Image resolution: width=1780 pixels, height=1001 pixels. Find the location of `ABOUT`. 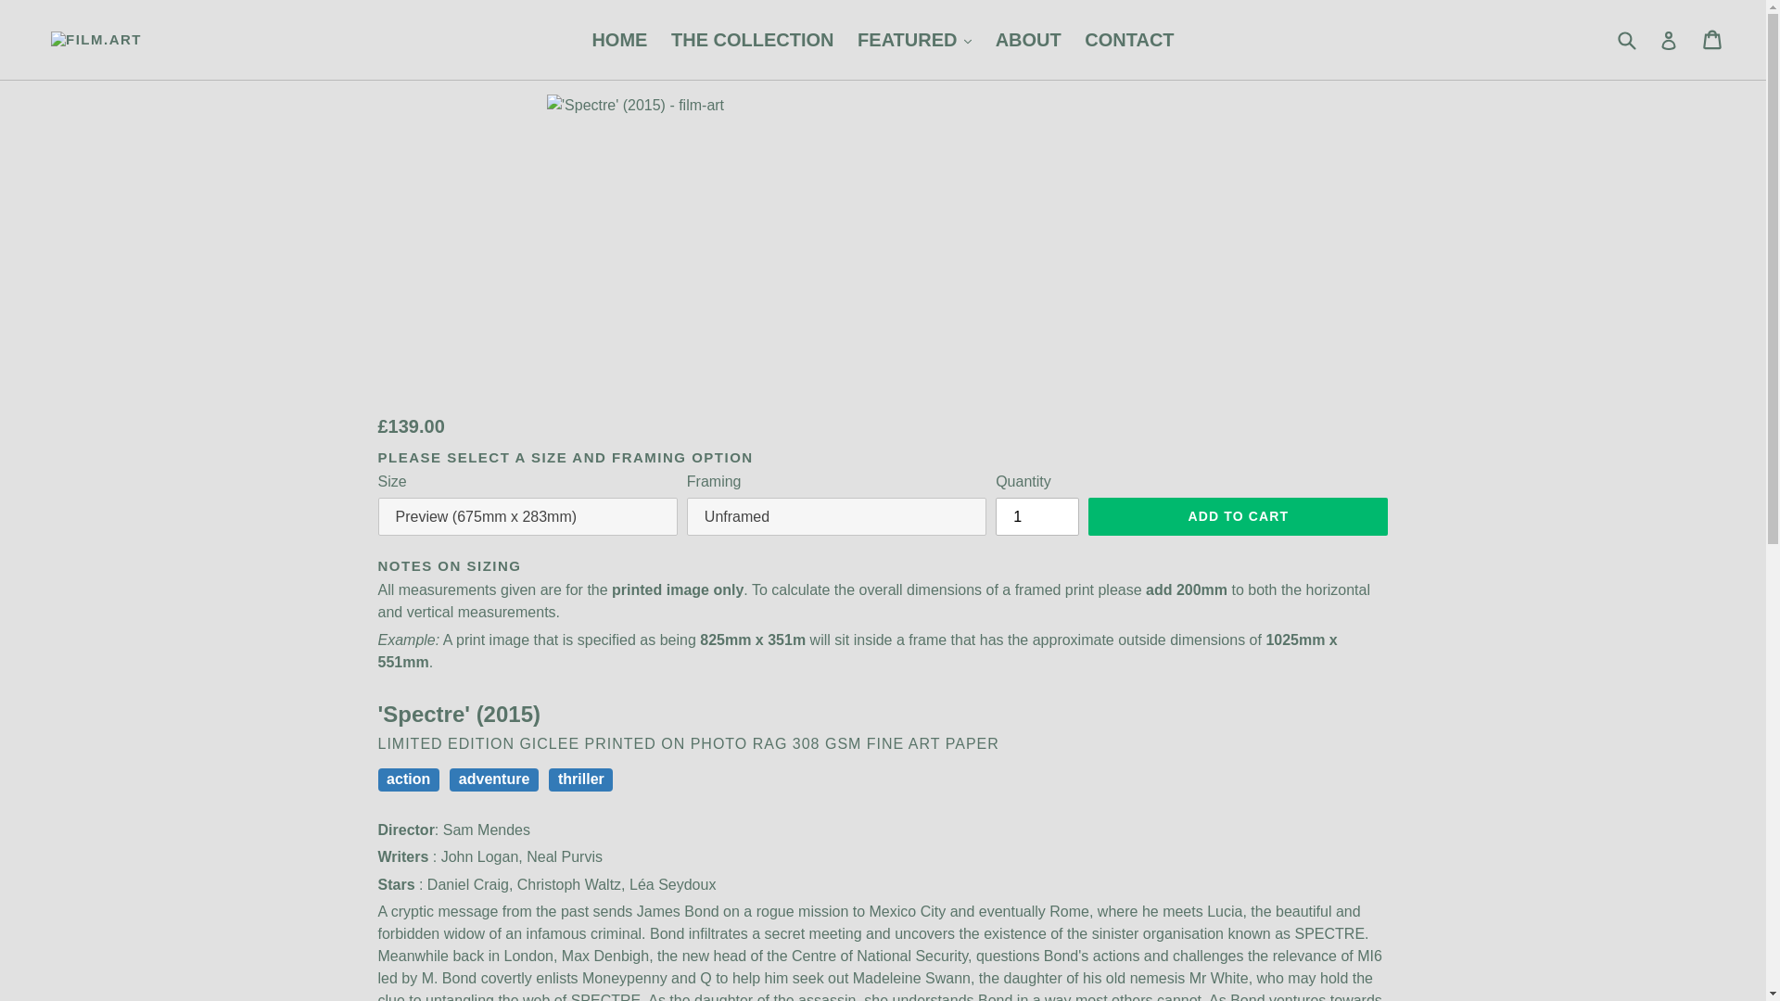

ABOUT is located at coordinates (1028, 39).